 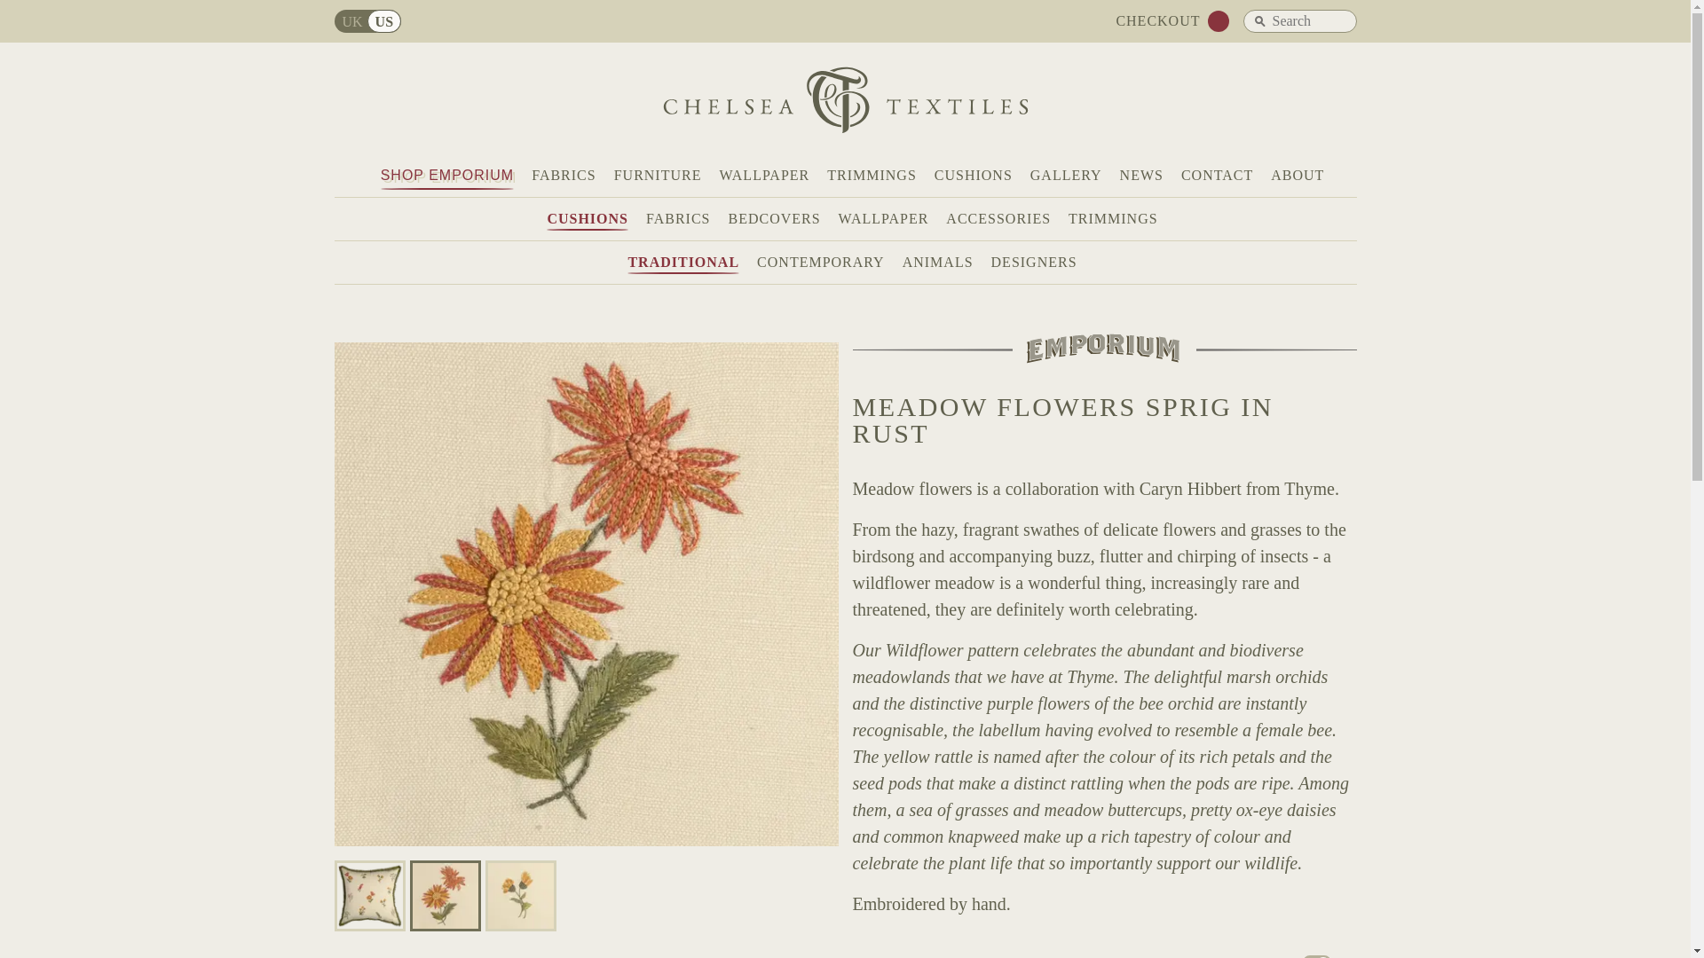 What do you see at coordinates (1141, 176) in the screenshot?
I see `NEWS` at bounding box center [1141, 176].